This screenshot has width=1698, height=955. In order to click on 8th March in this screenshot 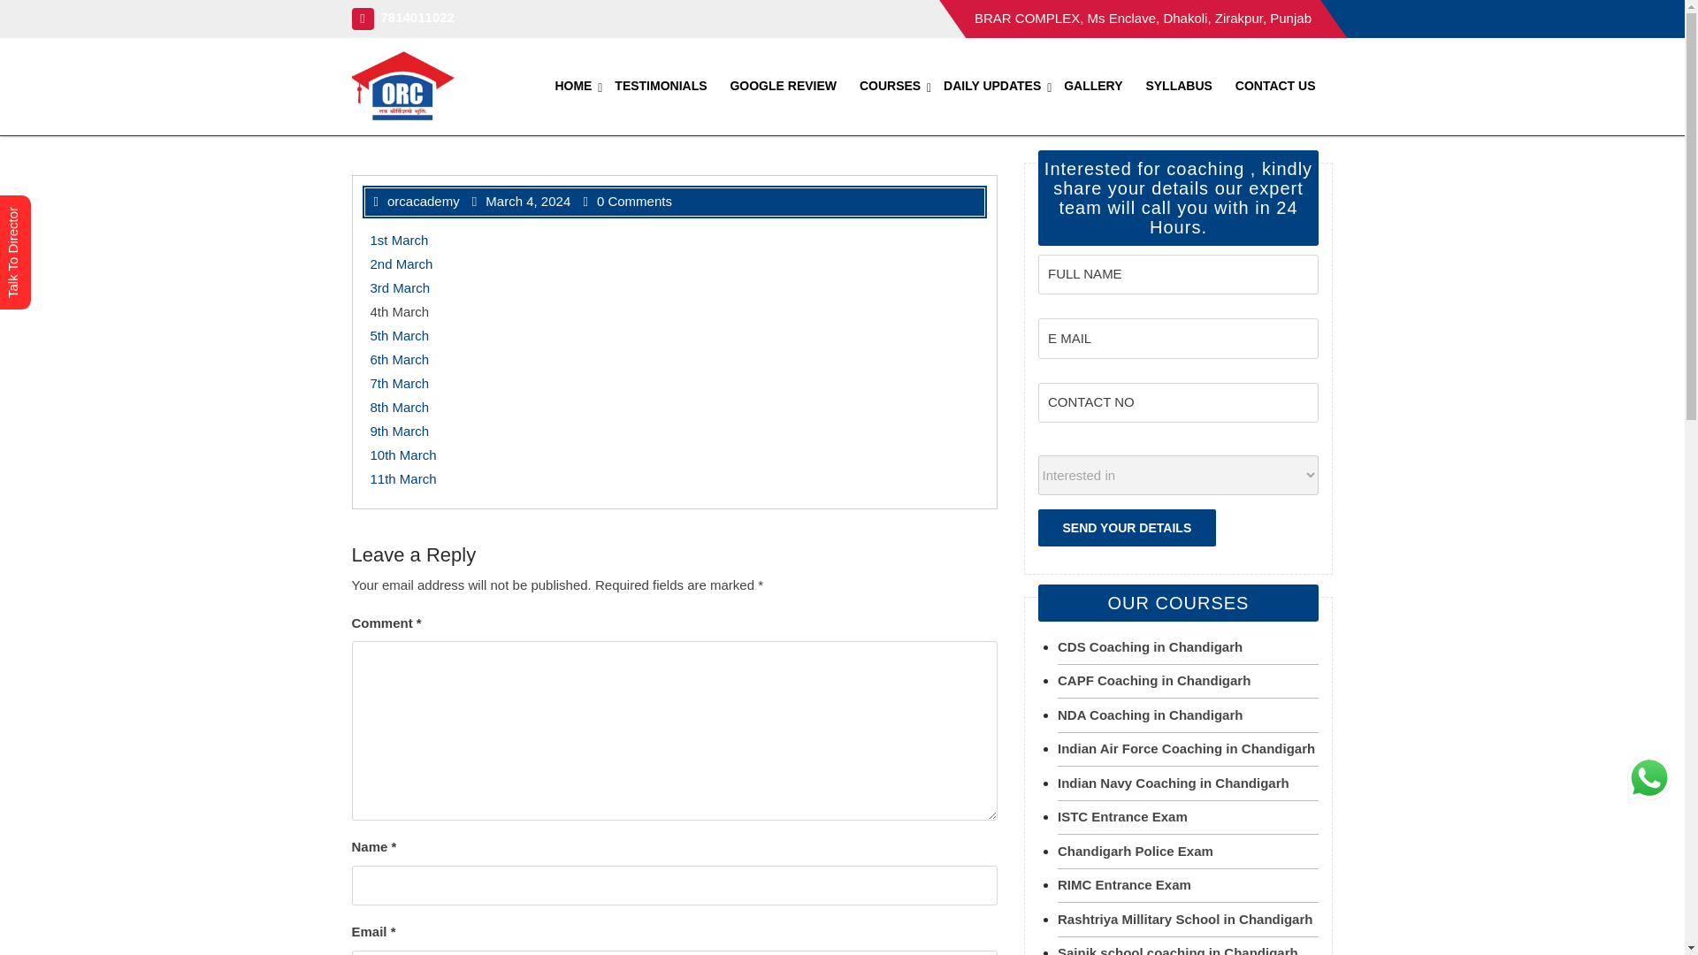, I will do `click(400, 407)`.